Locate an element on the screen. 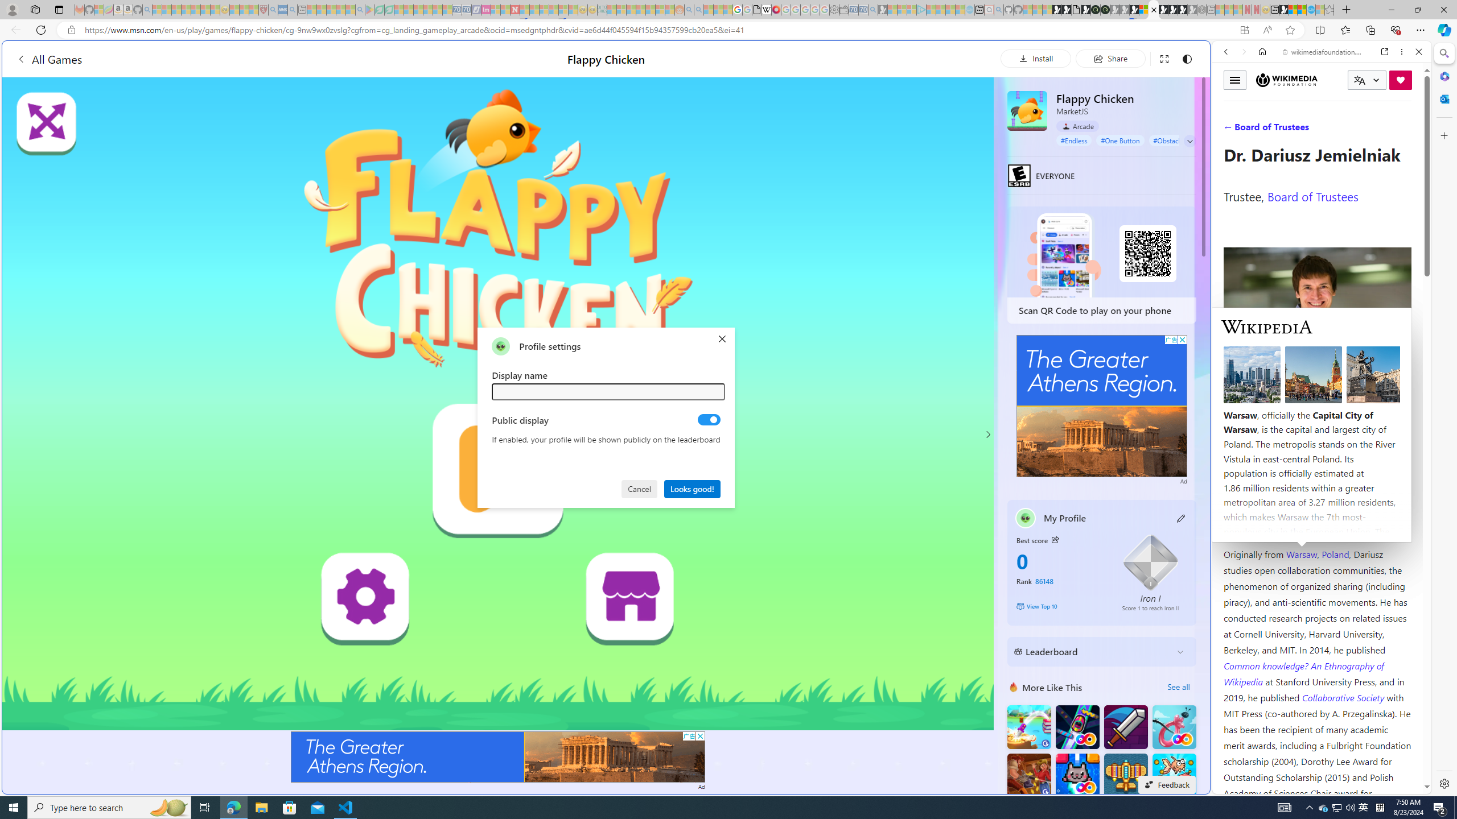 The height and width of the screenshot is (819, 1457). #Endless is located at coordinates (1075, 140).